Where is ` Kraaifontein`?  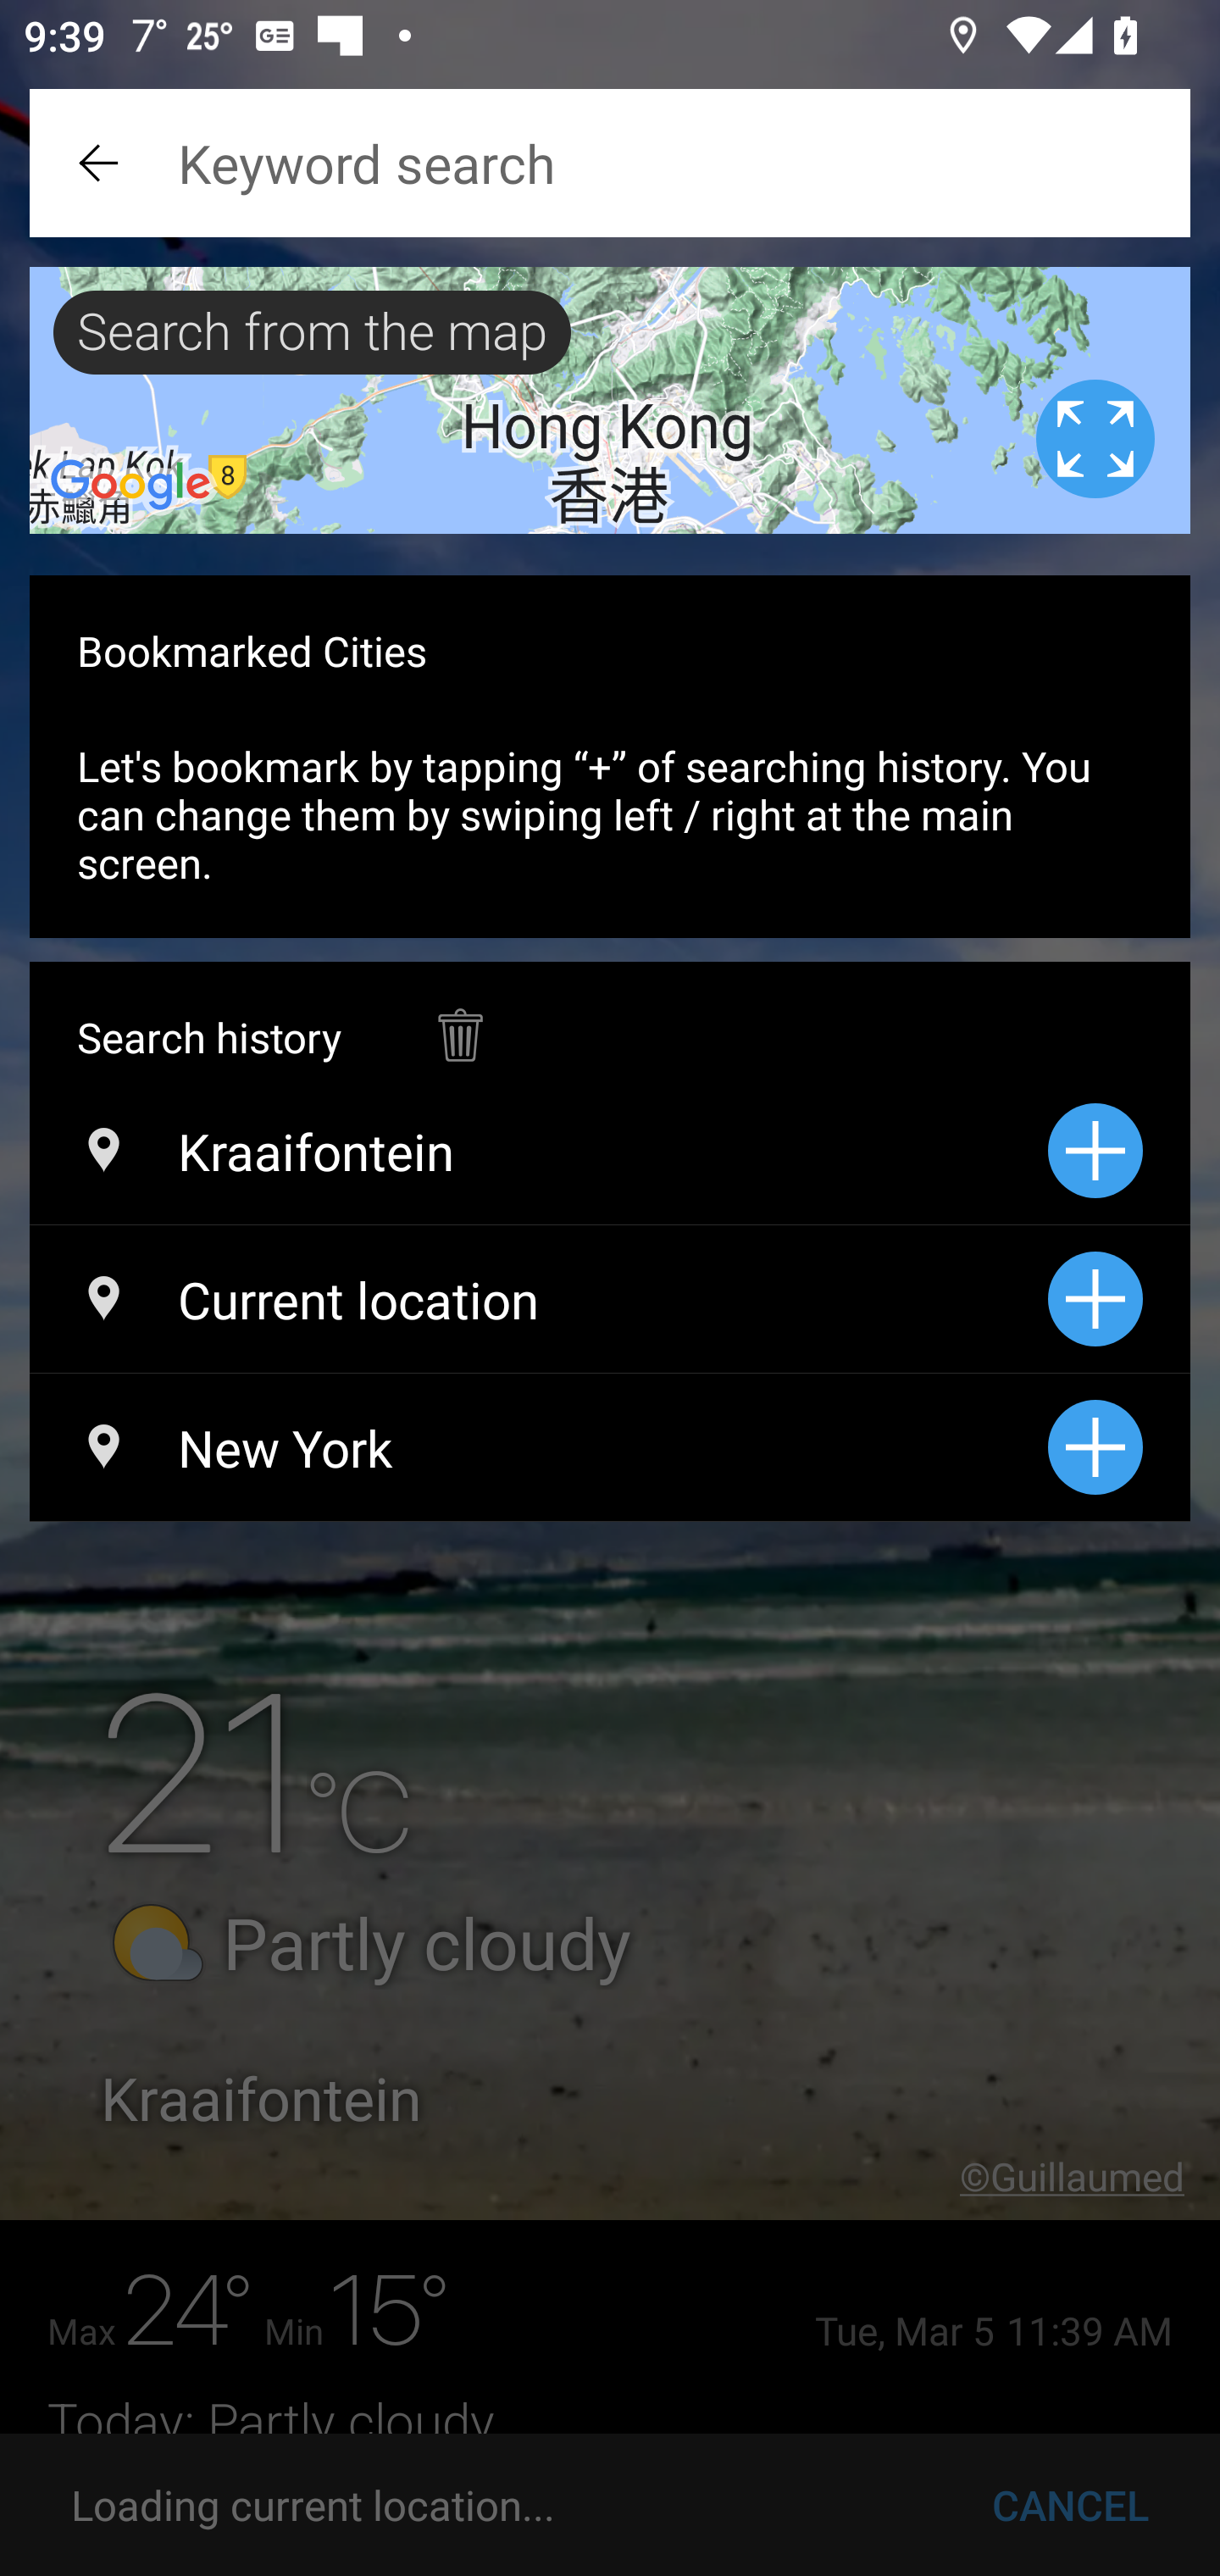
 Kraaifontein is located at coordinates (538, 1151).